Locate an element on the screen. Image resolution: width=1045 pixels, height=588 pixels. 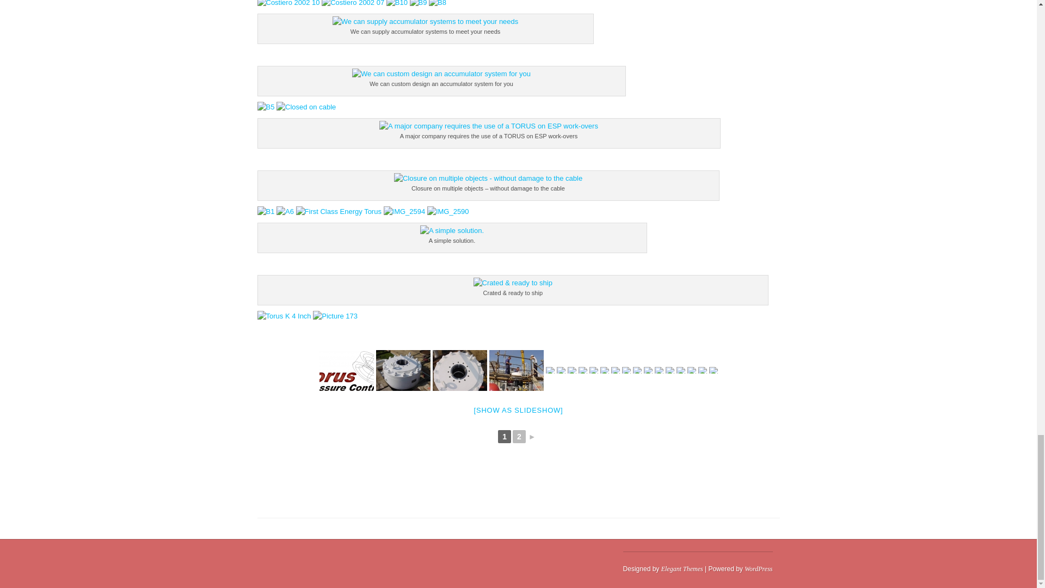
A Torus BOP on site is located at coordinates (402, 370).